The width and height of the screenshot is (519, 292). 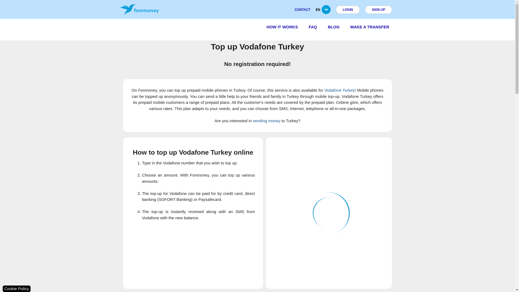 I want to click on sending money, so click(x=267, y=121).